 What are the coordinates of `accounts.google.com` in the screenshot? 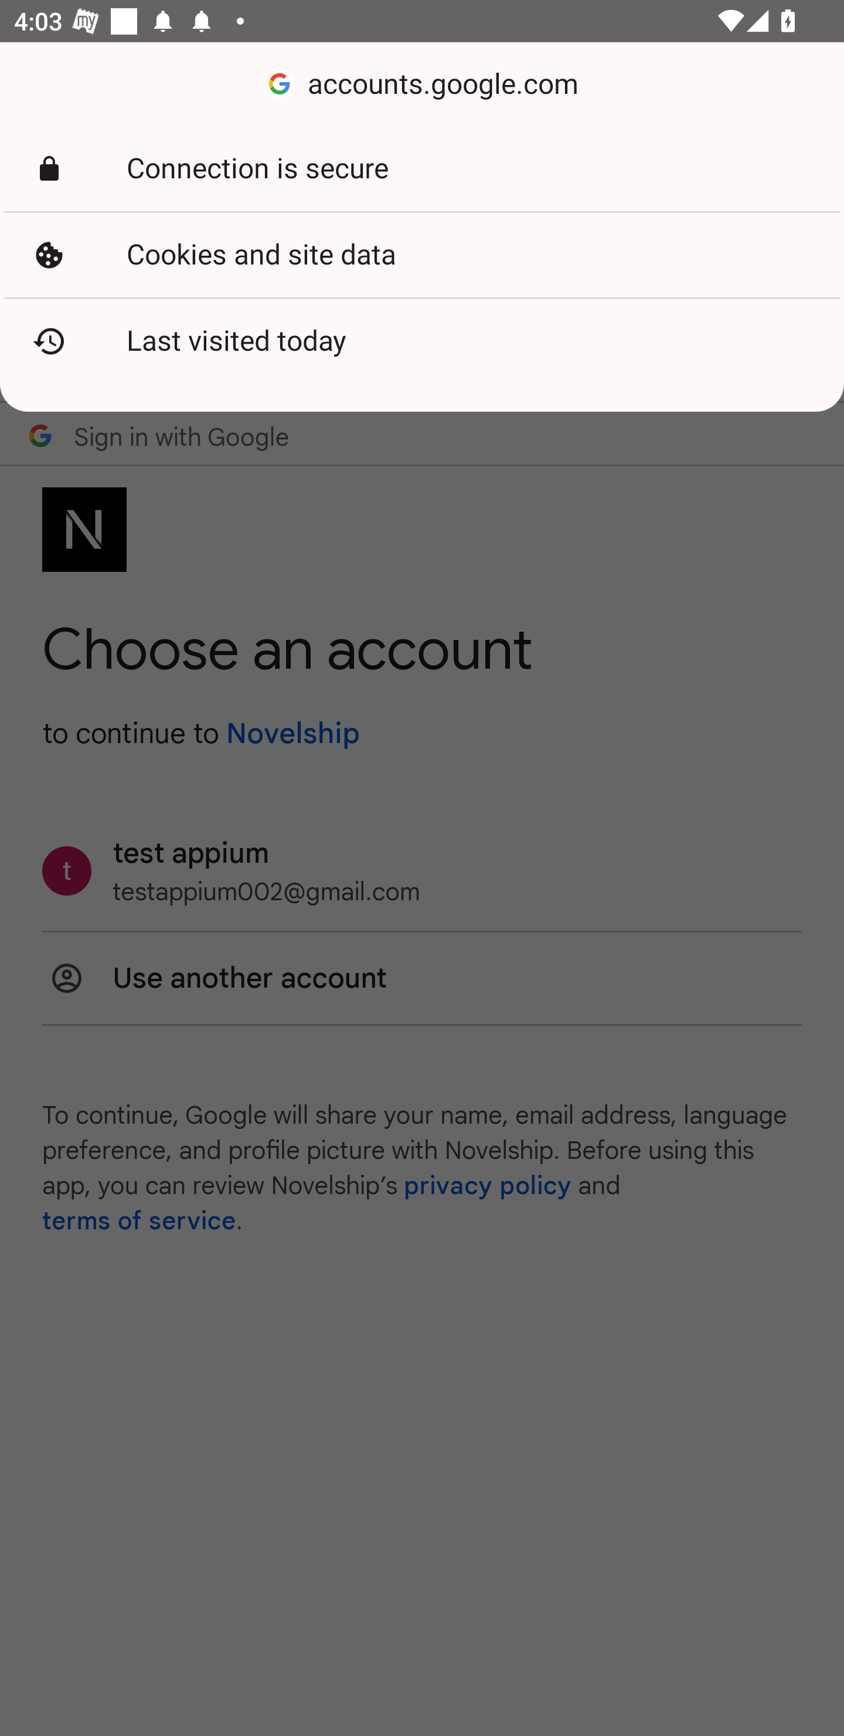 It's located at (422, 84).